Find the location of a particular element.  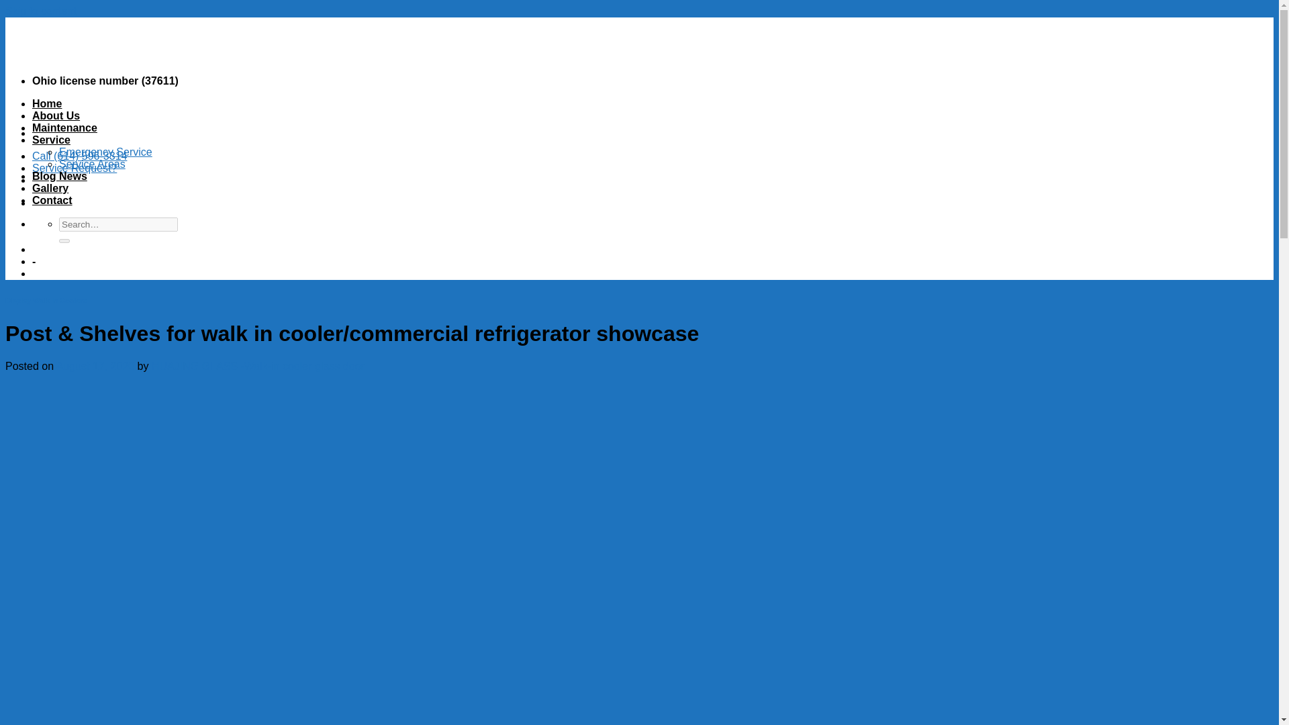

WooCommerce needed is located at coordinates (34, 262).